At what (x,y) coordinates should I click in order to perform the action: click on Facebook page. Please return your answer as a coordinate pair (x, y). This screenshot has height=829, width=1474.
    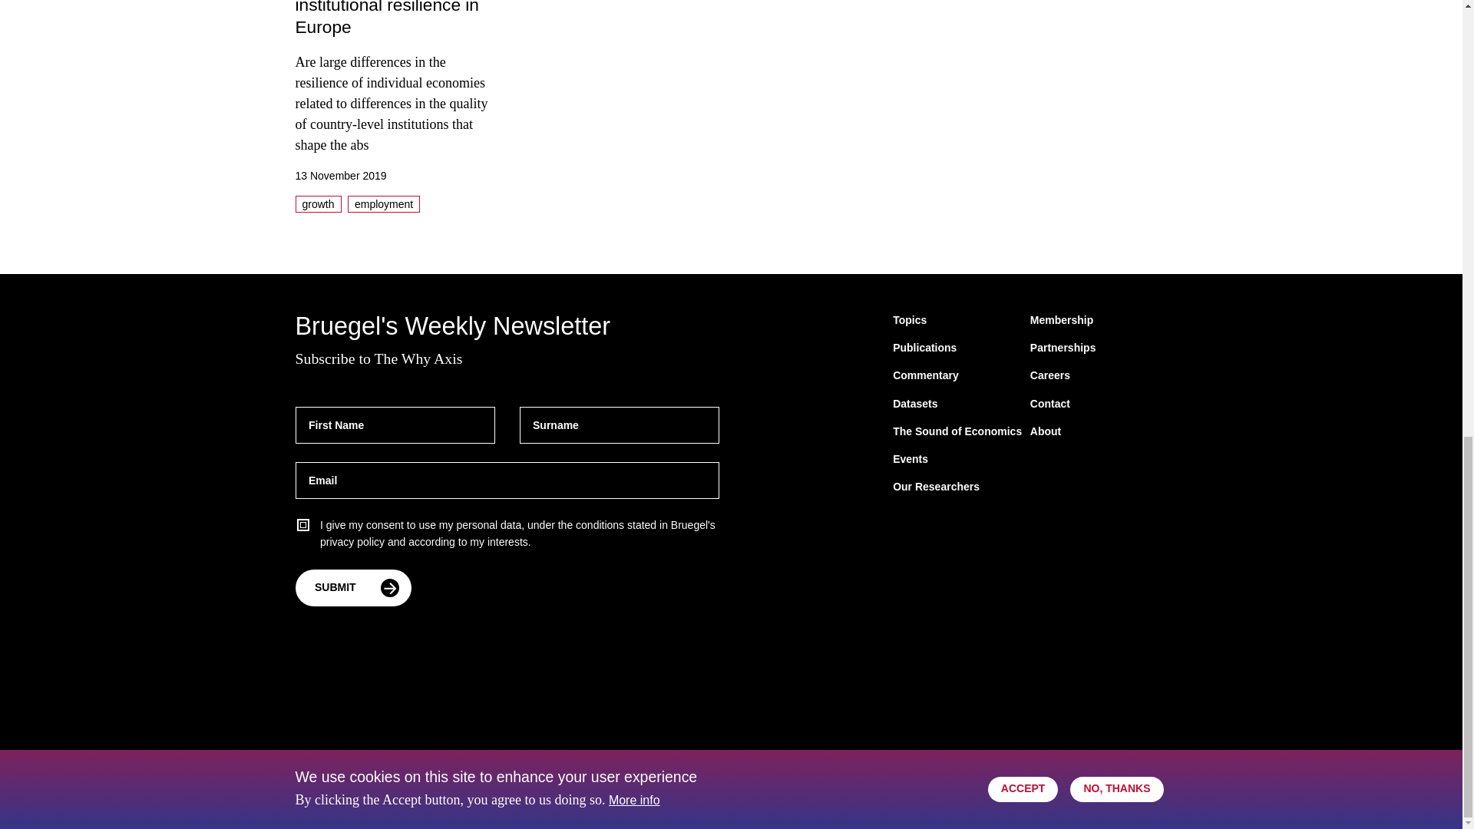
    Looking at the image, I should click on (1124, 792).